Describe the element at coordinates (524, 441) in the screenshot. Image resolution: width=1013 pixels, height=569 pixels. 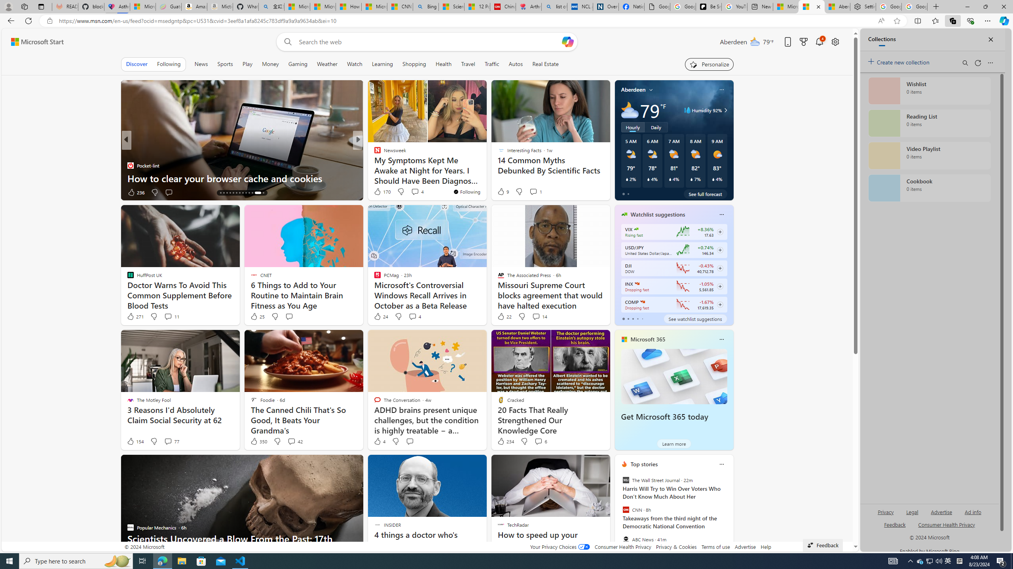
I see `Dislike` at that location.